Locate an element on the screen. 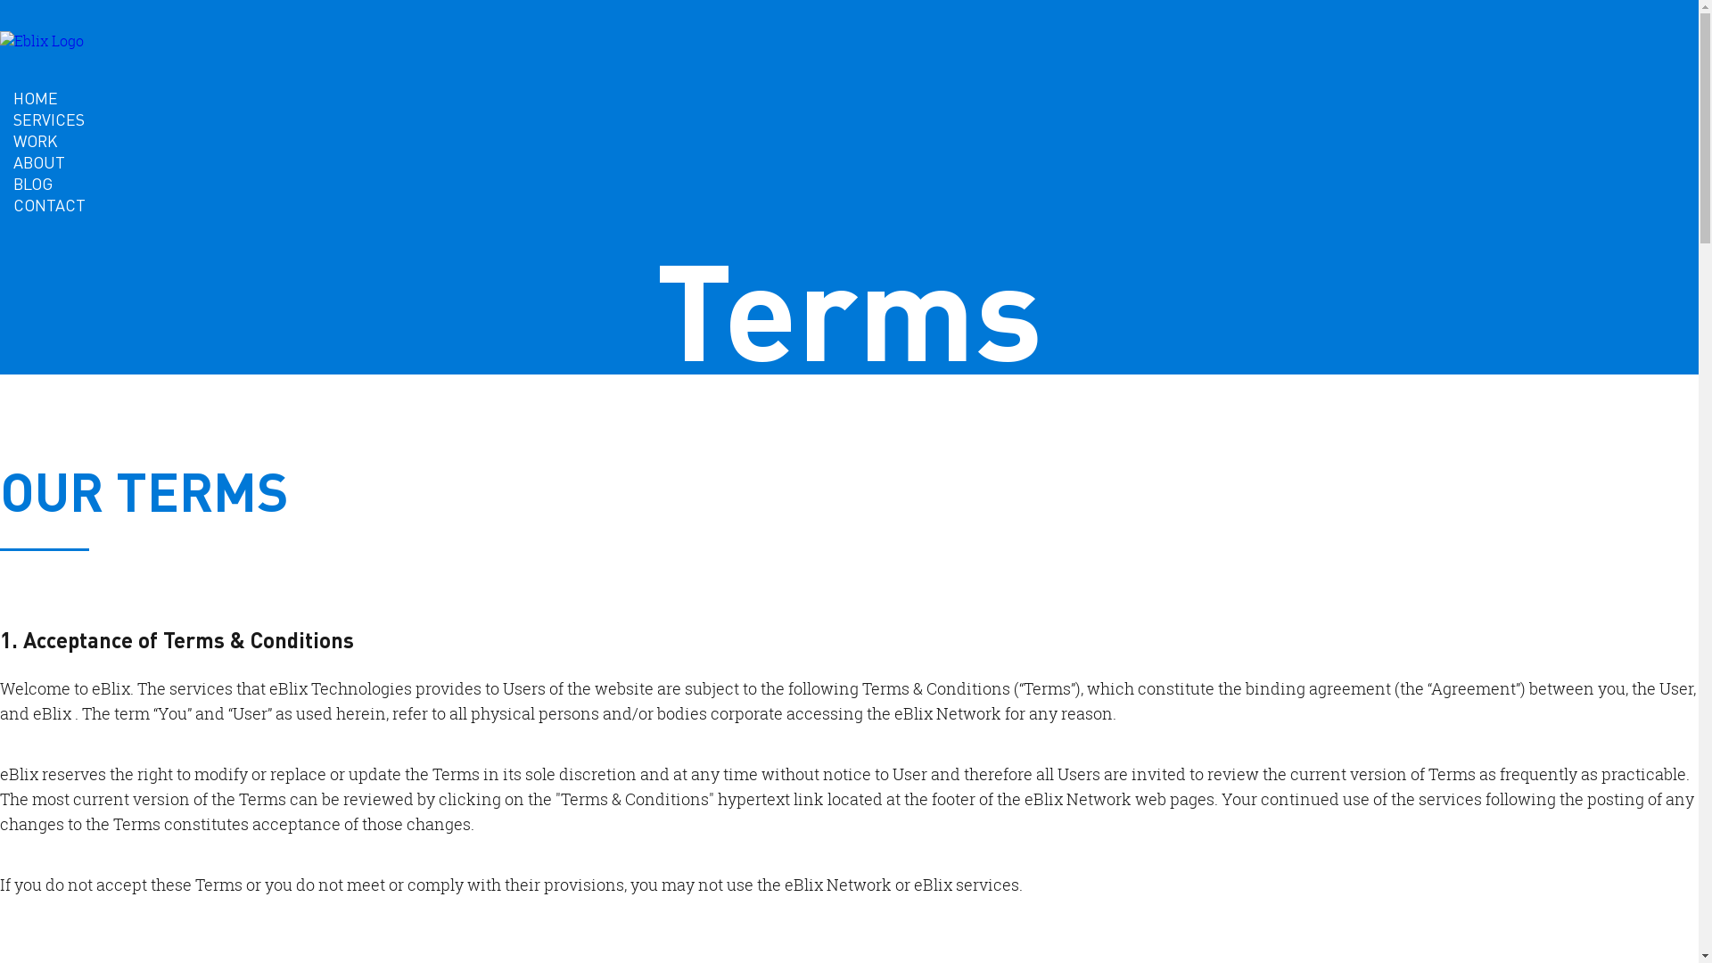 Image resolution: width=1712 pixels, height=963 pixels. WORK is located at coordinates (36, 141).